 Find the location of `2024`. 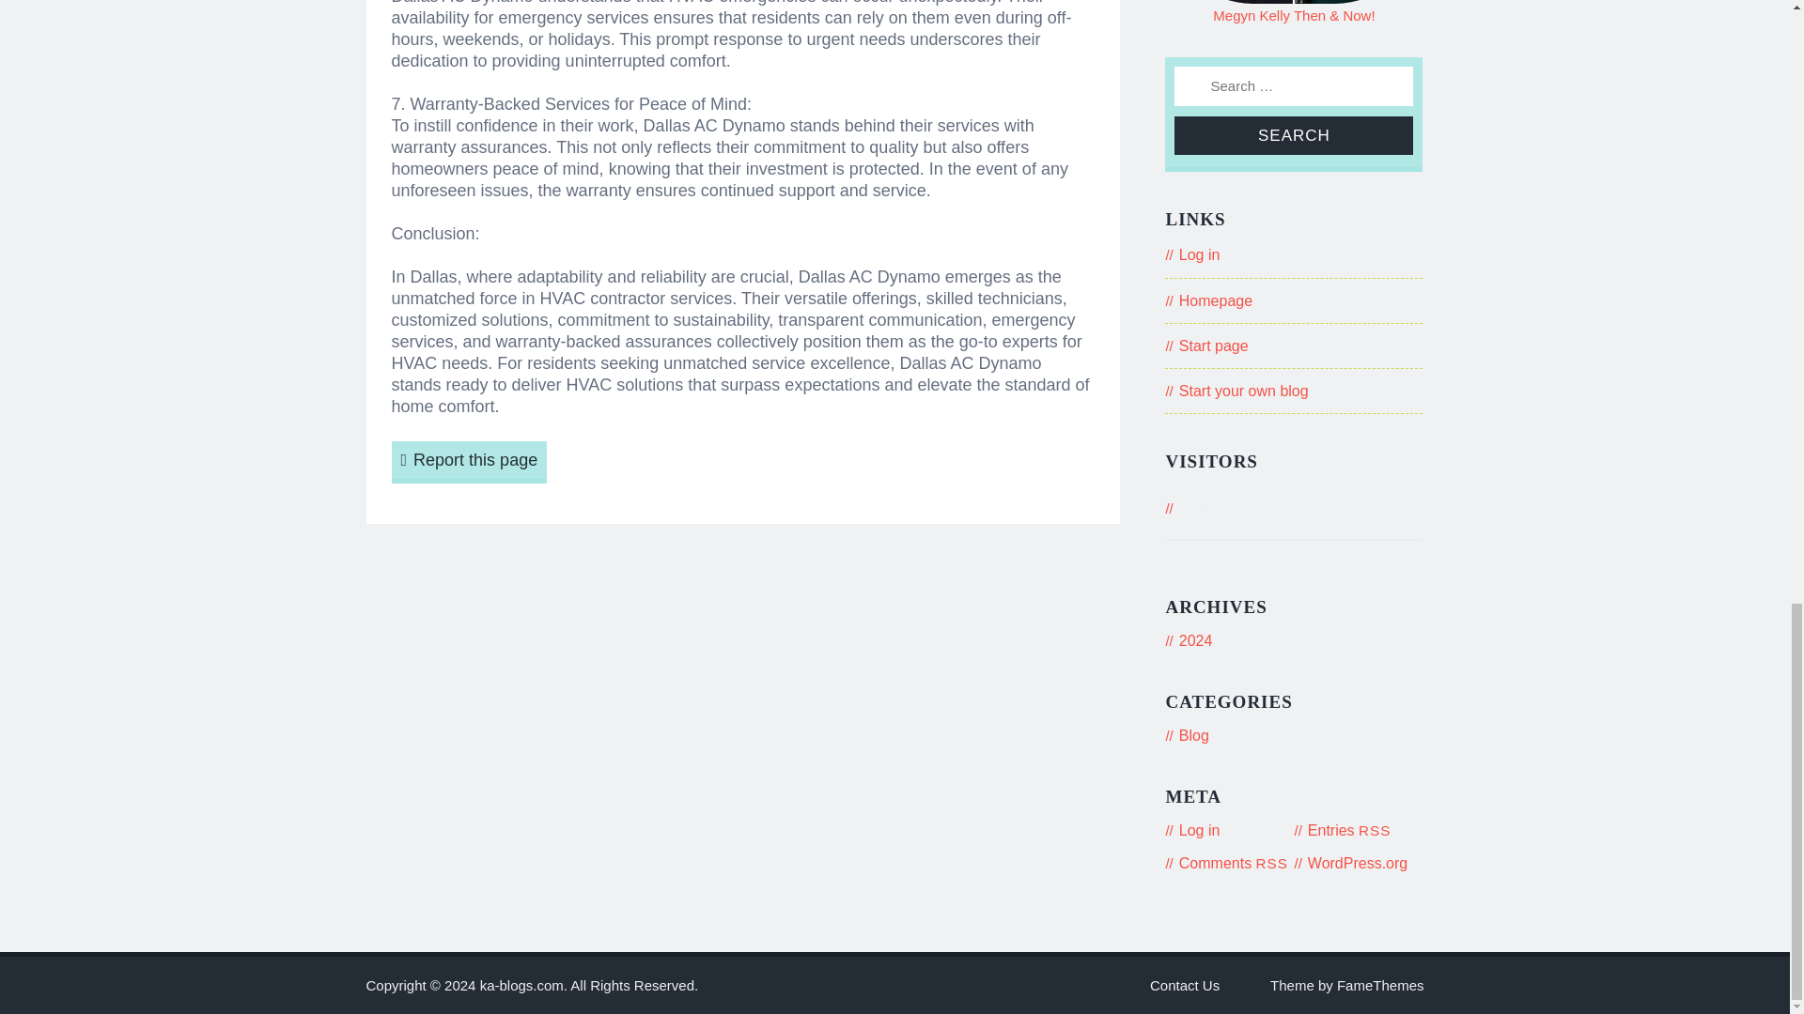

2024 is located at coordinates (1195, 640).